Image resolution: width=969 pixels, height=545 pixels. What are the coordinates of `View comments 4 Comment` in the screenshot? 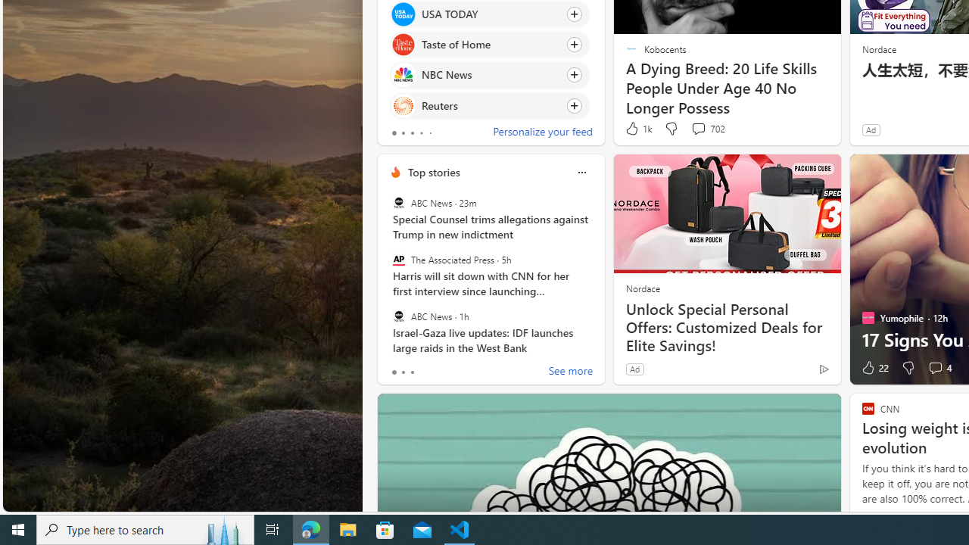 It's located at (939, 368).